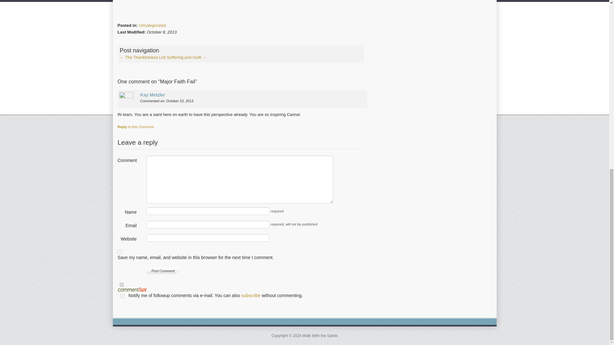 The height and width of the screenshot is (345, 614). I want to click on on, so click(122, 284).